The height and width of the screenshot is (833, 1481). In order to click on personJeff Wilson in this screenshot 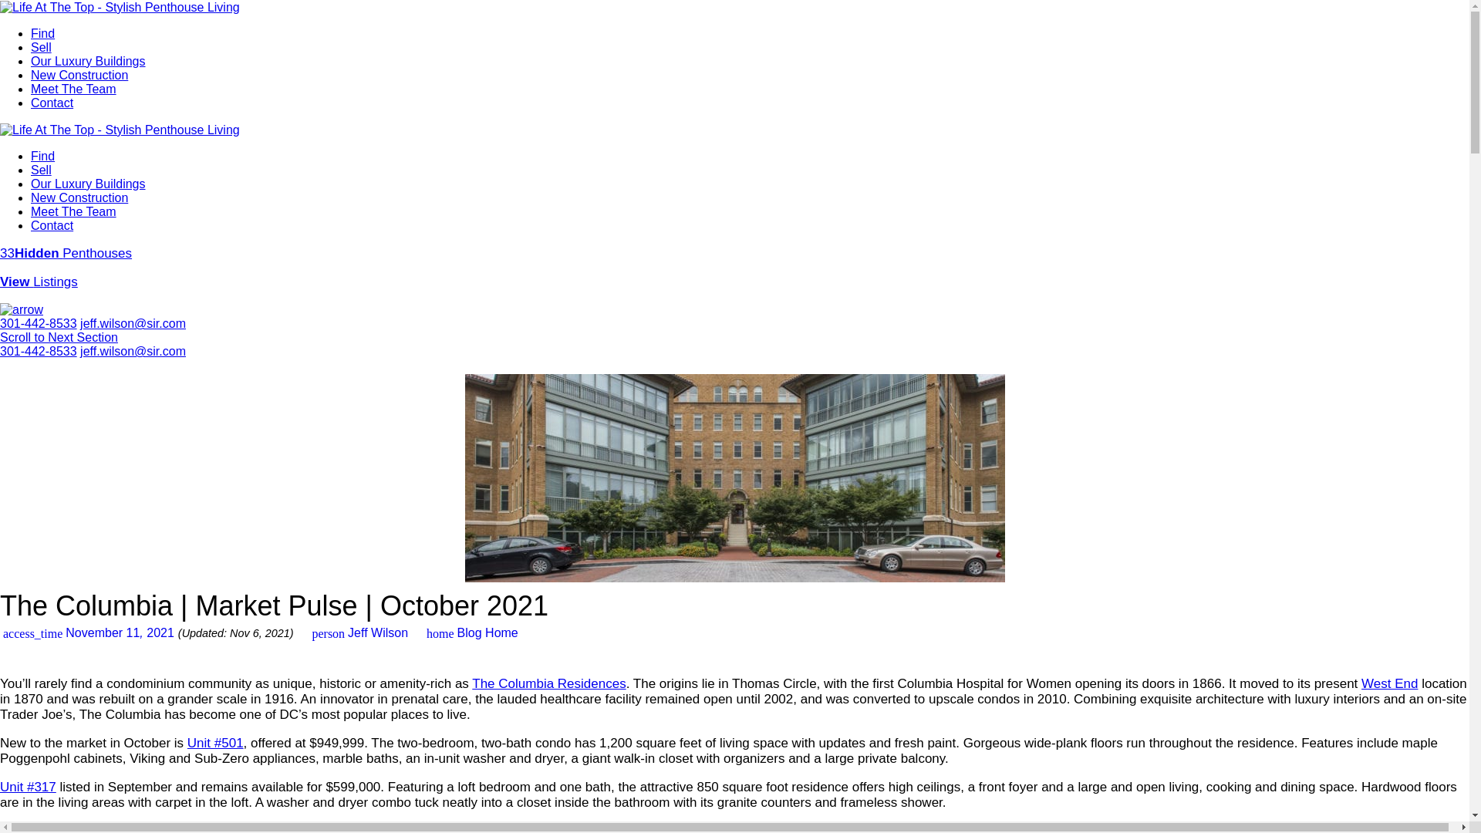, I will do `click(358, 632)`.